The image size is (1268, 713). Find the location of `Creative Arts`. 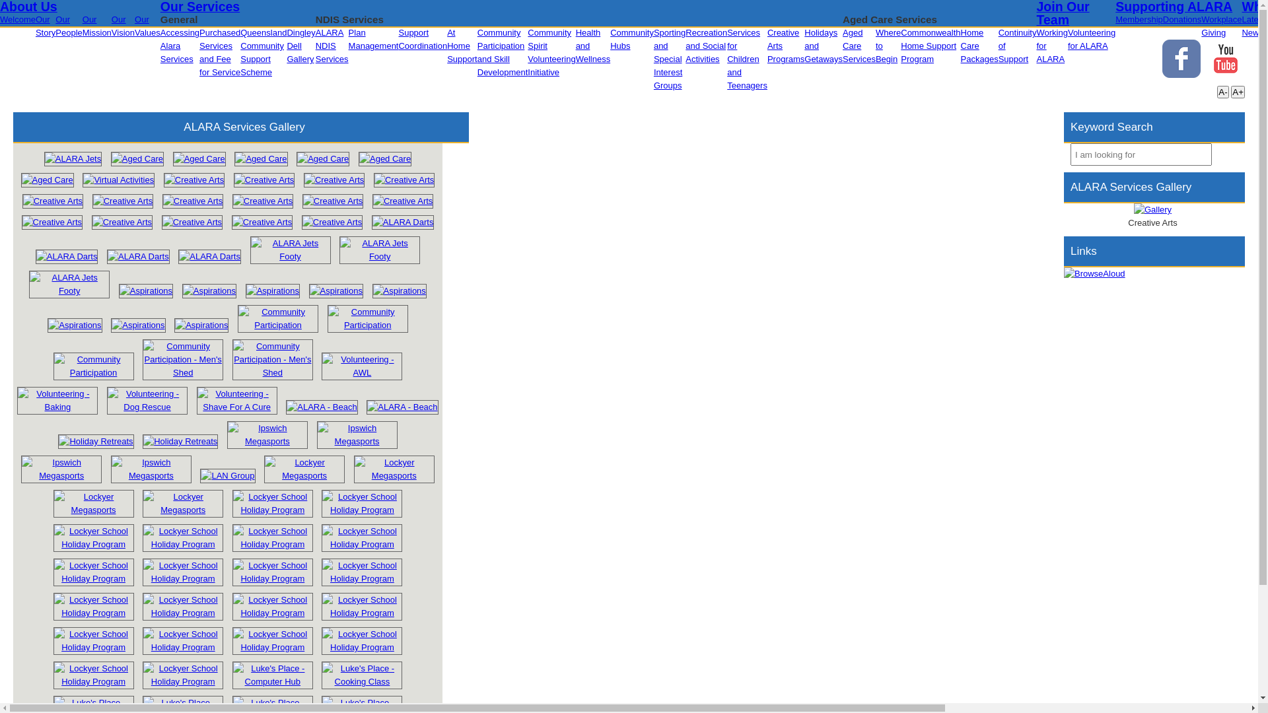

Creative Arts is located at coordinates (194, 180).